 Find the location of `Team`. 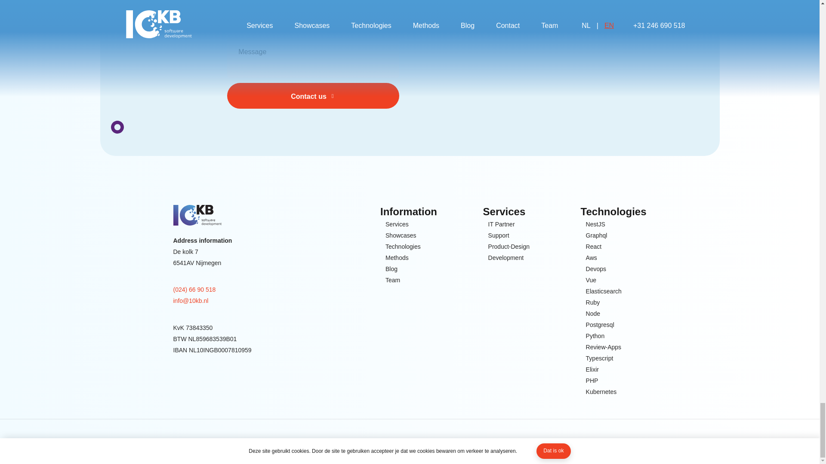

Team is located at coordinates (392, 280).